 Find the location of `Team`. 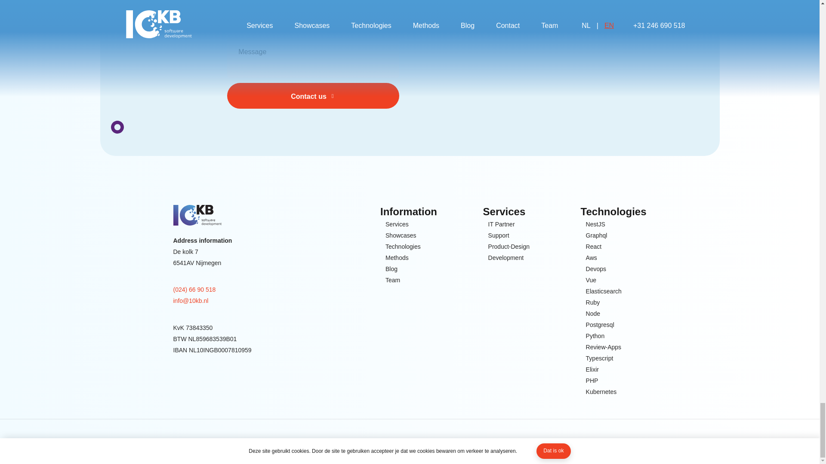

Team is located at coordinates (392, 280).